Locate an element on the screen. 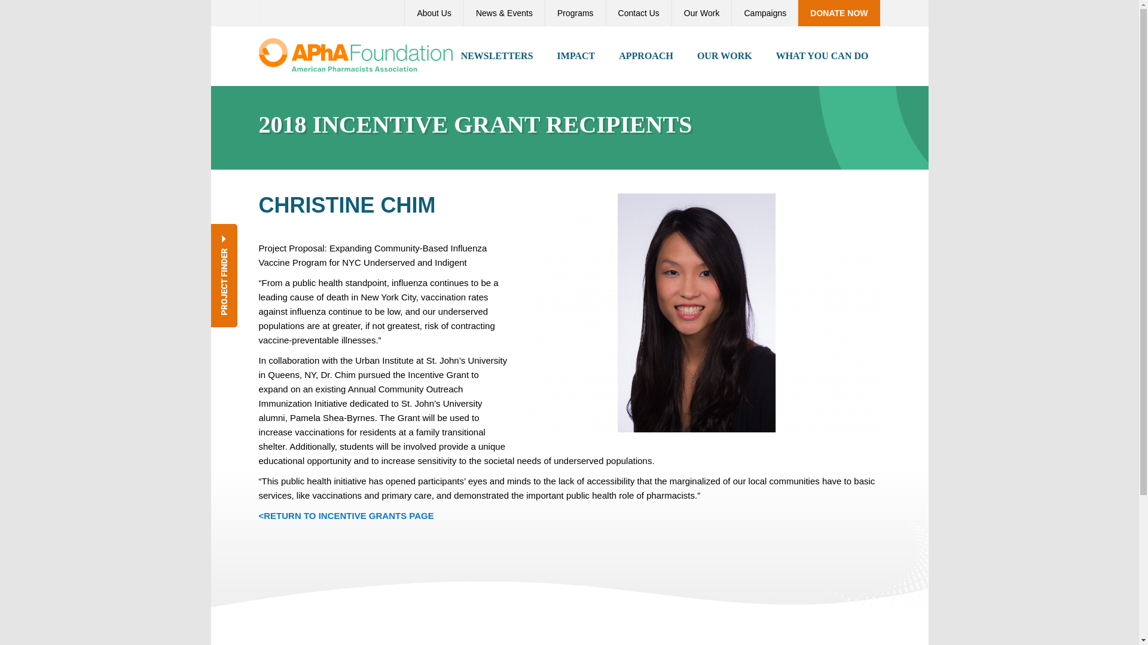 The image size is (1148, 645). Donate Now is located at coordinates (838, 13).